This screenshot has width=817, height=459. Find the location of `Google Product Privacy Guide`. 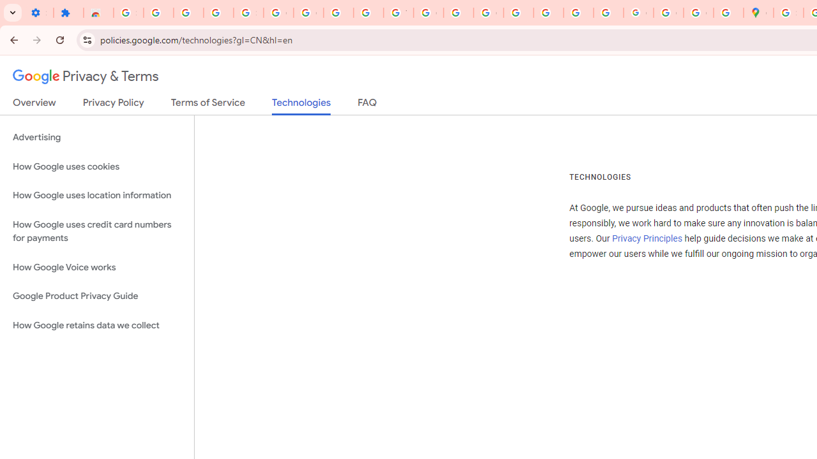

Google Product Privacy Guide is located at coordinates (97, 296).